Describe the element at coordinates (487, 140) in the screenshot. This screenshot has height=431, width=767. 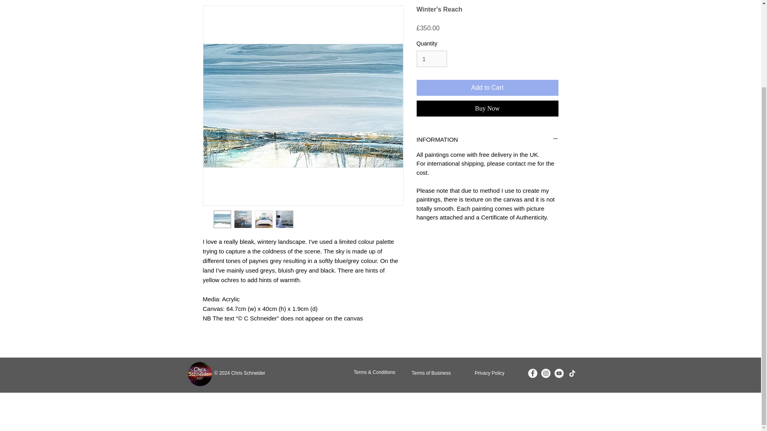
I see `INFORMATION` at that location.